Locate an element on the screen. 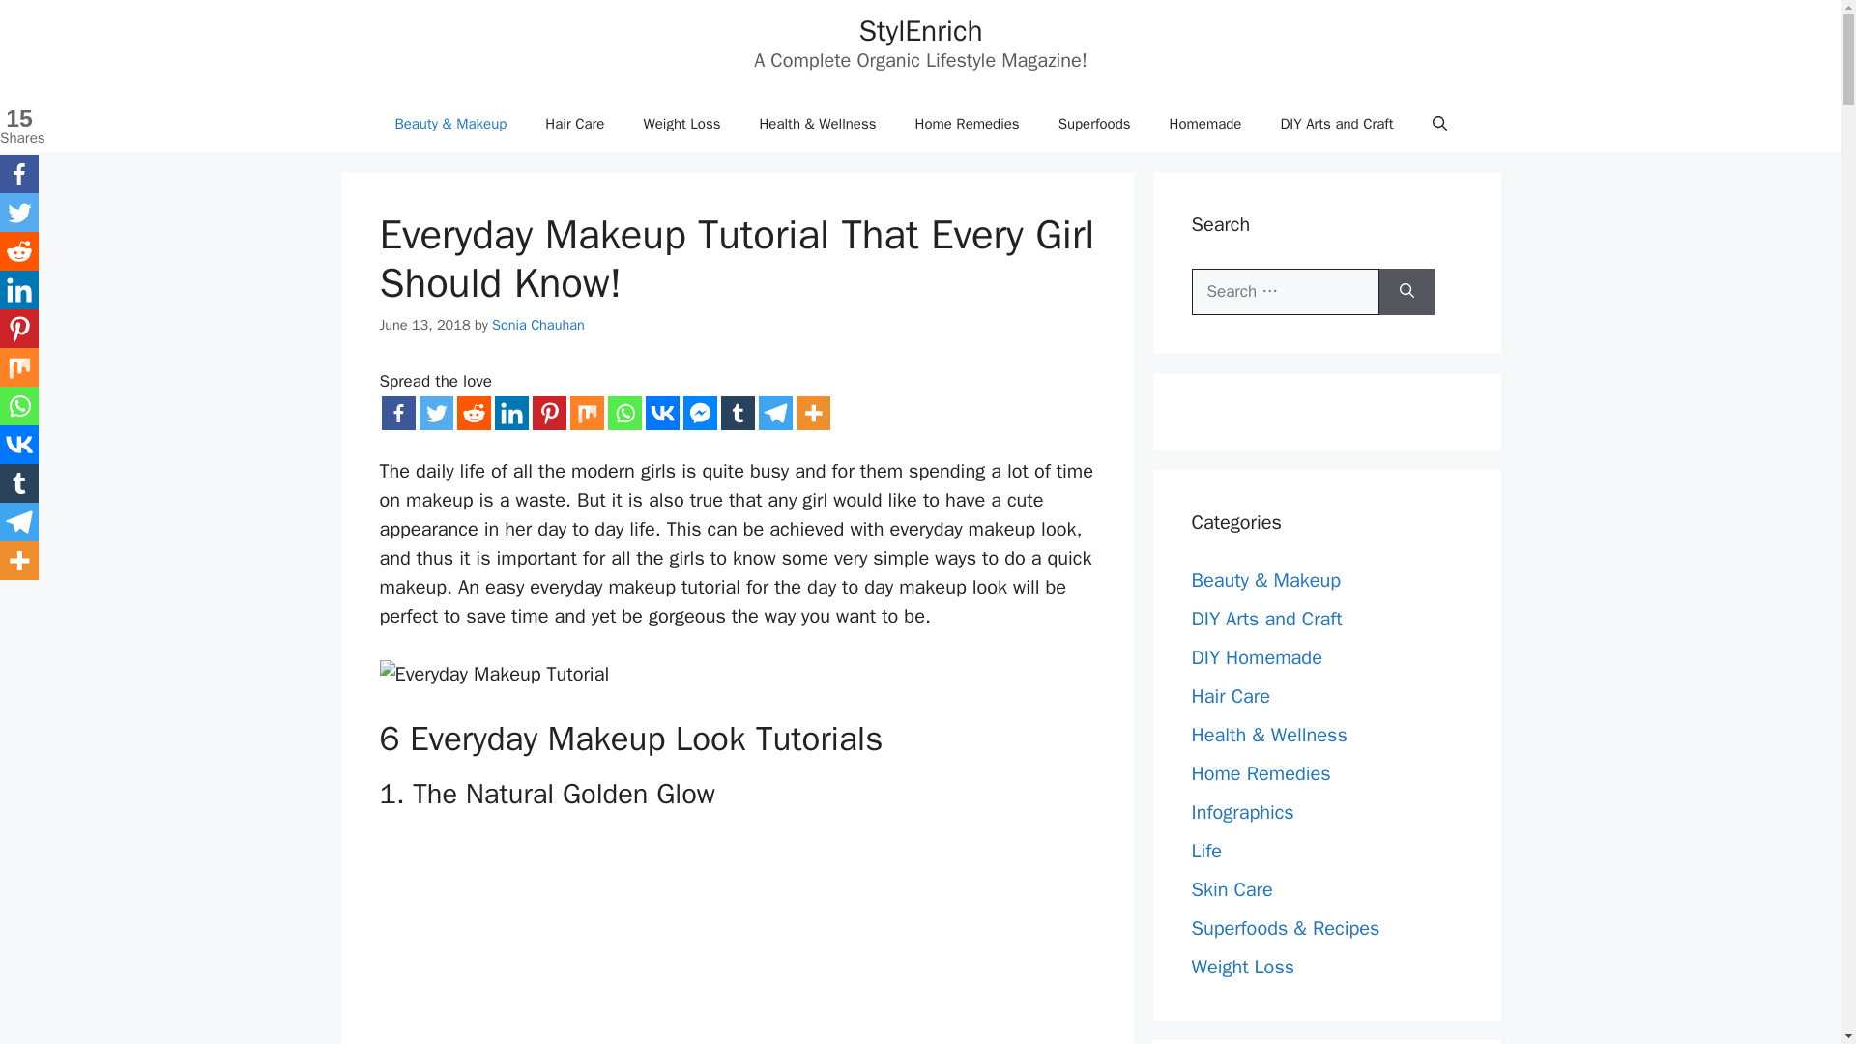 The width and height of the screenshot is (1856, 1044). View all posts by Sonia Chauhan is located at coordinates (537, 325).